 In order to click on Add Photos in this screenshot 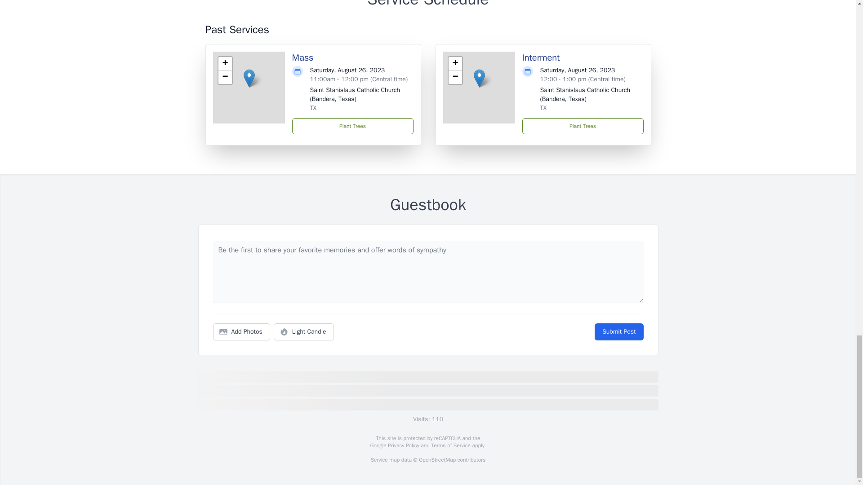, I will do `click(241, 332)`.